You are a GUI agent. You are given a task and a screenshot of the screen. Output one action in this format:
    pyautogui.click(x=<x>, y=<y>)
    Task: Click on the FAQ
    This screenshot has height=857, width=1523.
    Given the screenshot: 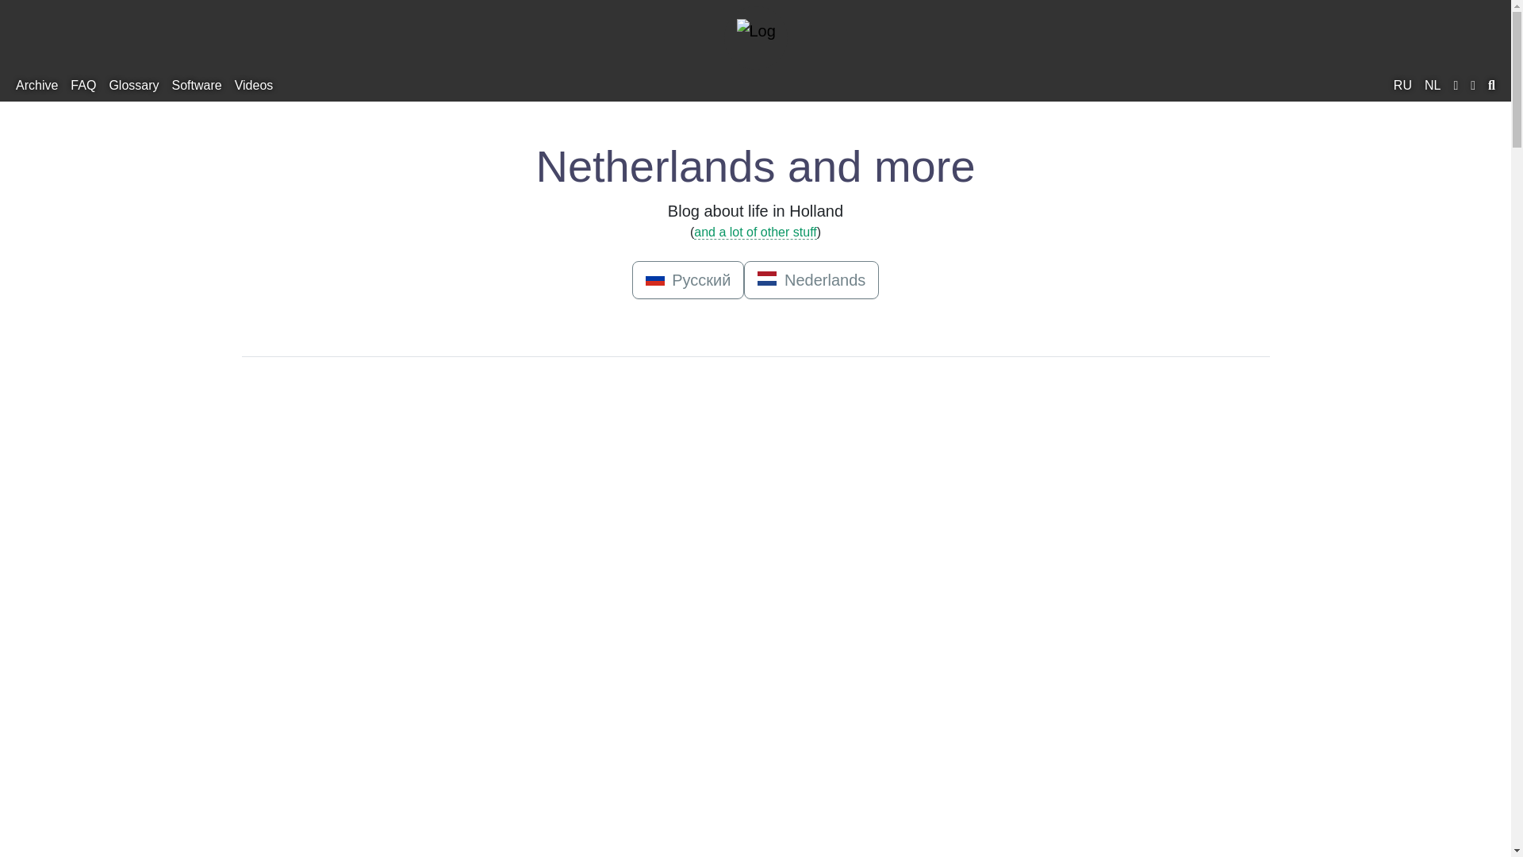 What is the action you would take?
    pyautogui.click(x=82, y=86)
    